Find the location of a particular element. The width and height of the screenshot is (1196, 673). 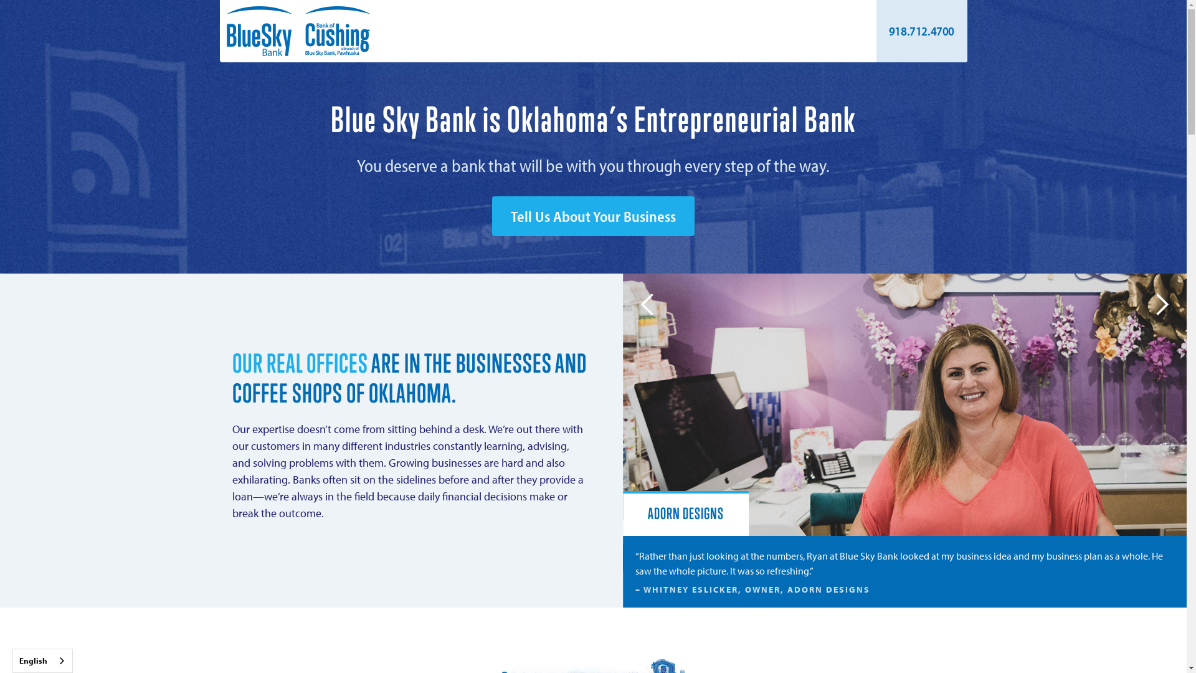

English is located at coordinates (42, 661).